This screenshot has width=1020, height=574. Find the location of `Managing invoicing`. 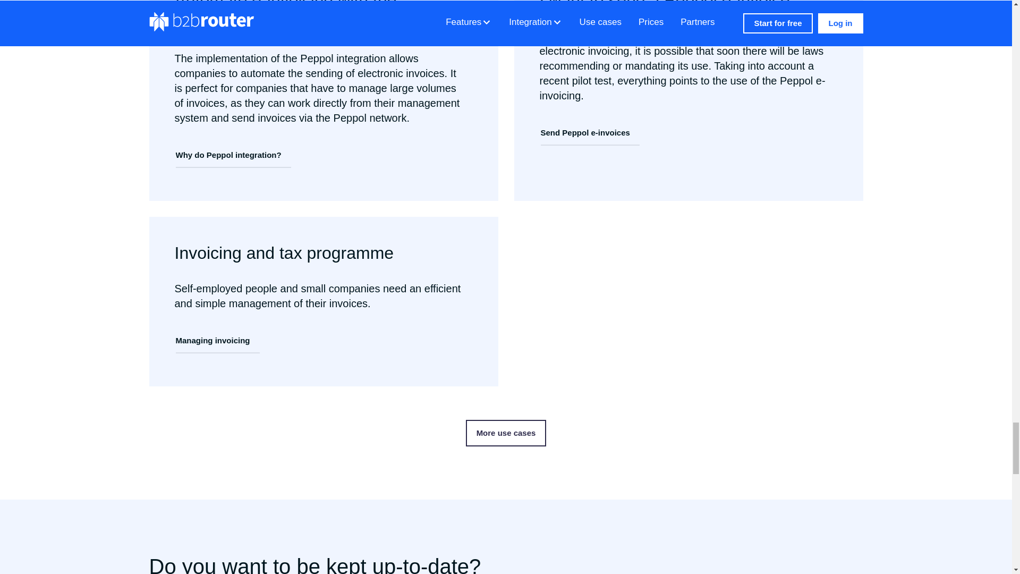

Managing invoicing is located at coordinates (217, 341).